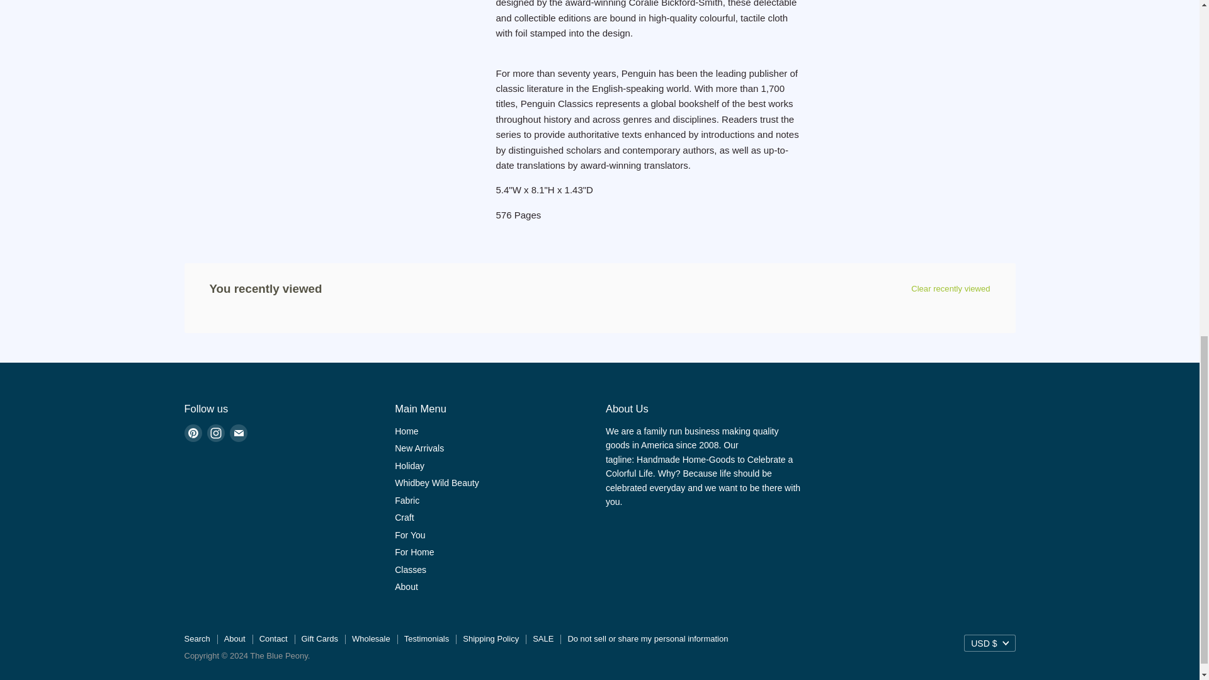 This screenshot has width=1209, height=680. I want to click on E-mail, so click(238, 433).